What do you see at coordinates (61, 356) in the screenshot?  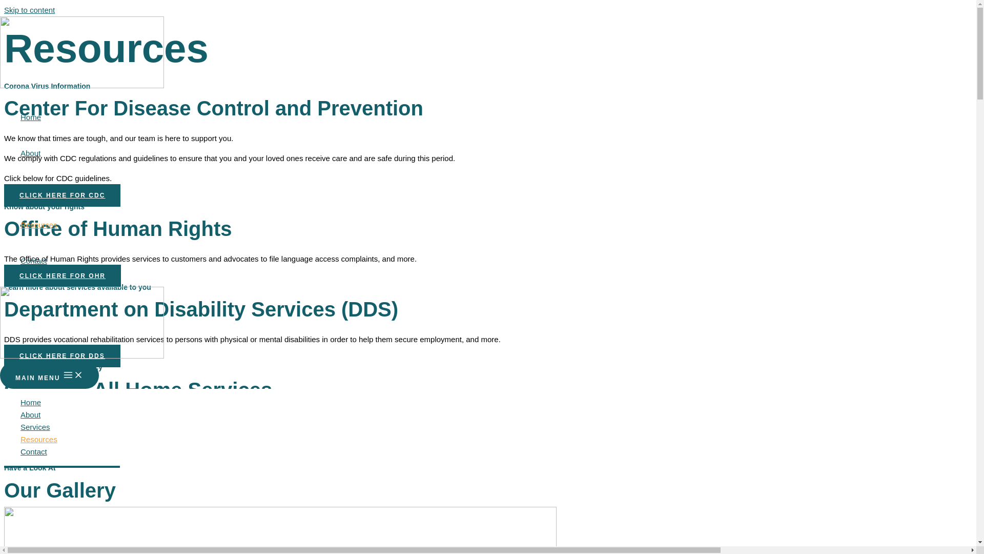 I see `CLICK HERE FOR DDS` at bounding box center [61, 356].